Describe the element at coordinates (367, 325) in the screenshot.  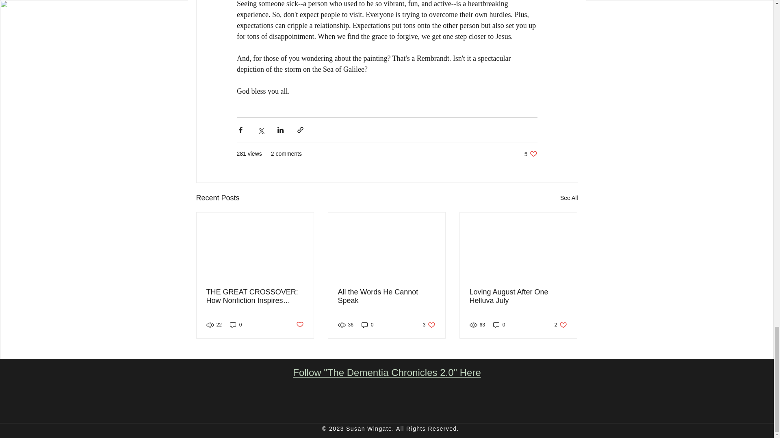
I see `0` at that location.